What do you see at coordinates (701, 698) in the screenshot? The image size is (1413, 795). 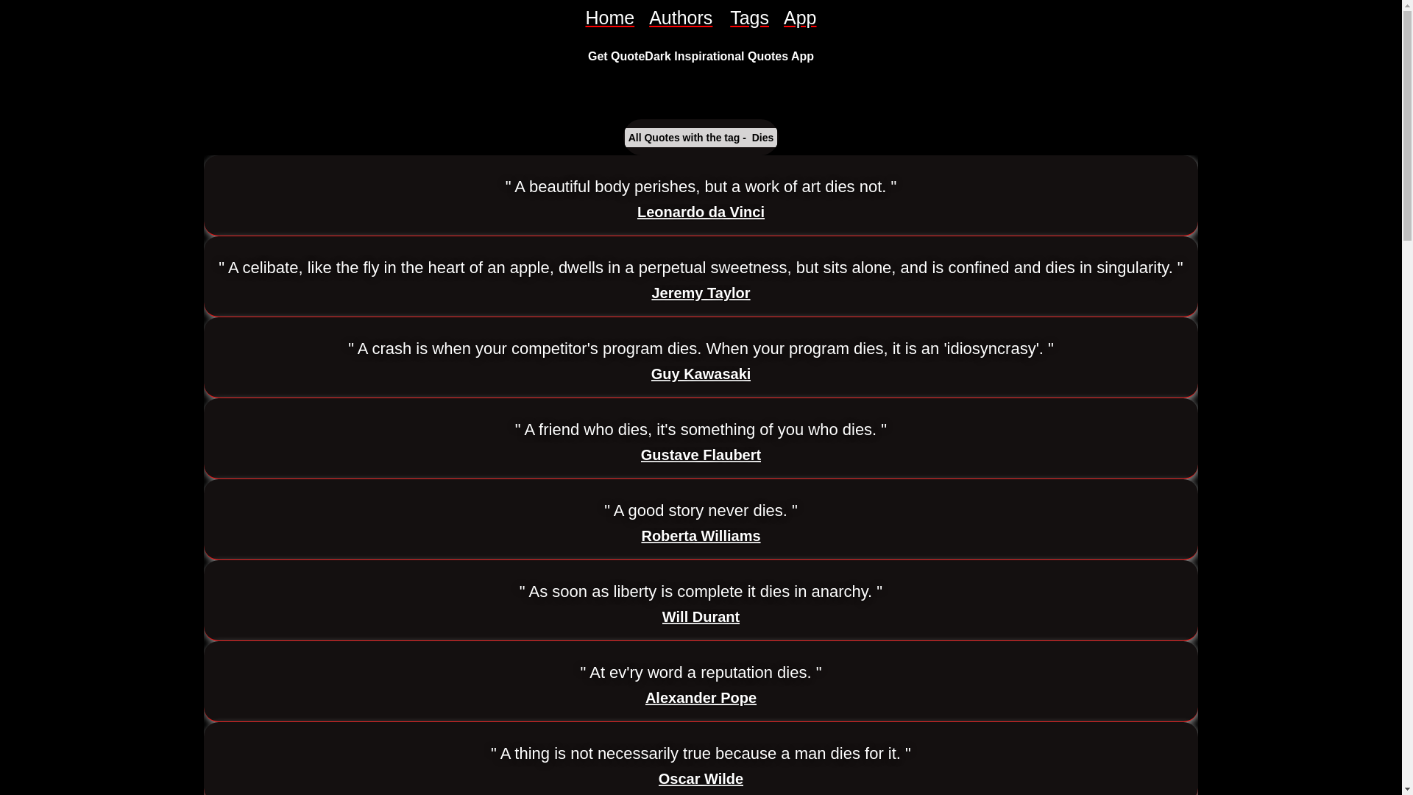 I see `Alexander Pope` at bounding box center [701, 698].